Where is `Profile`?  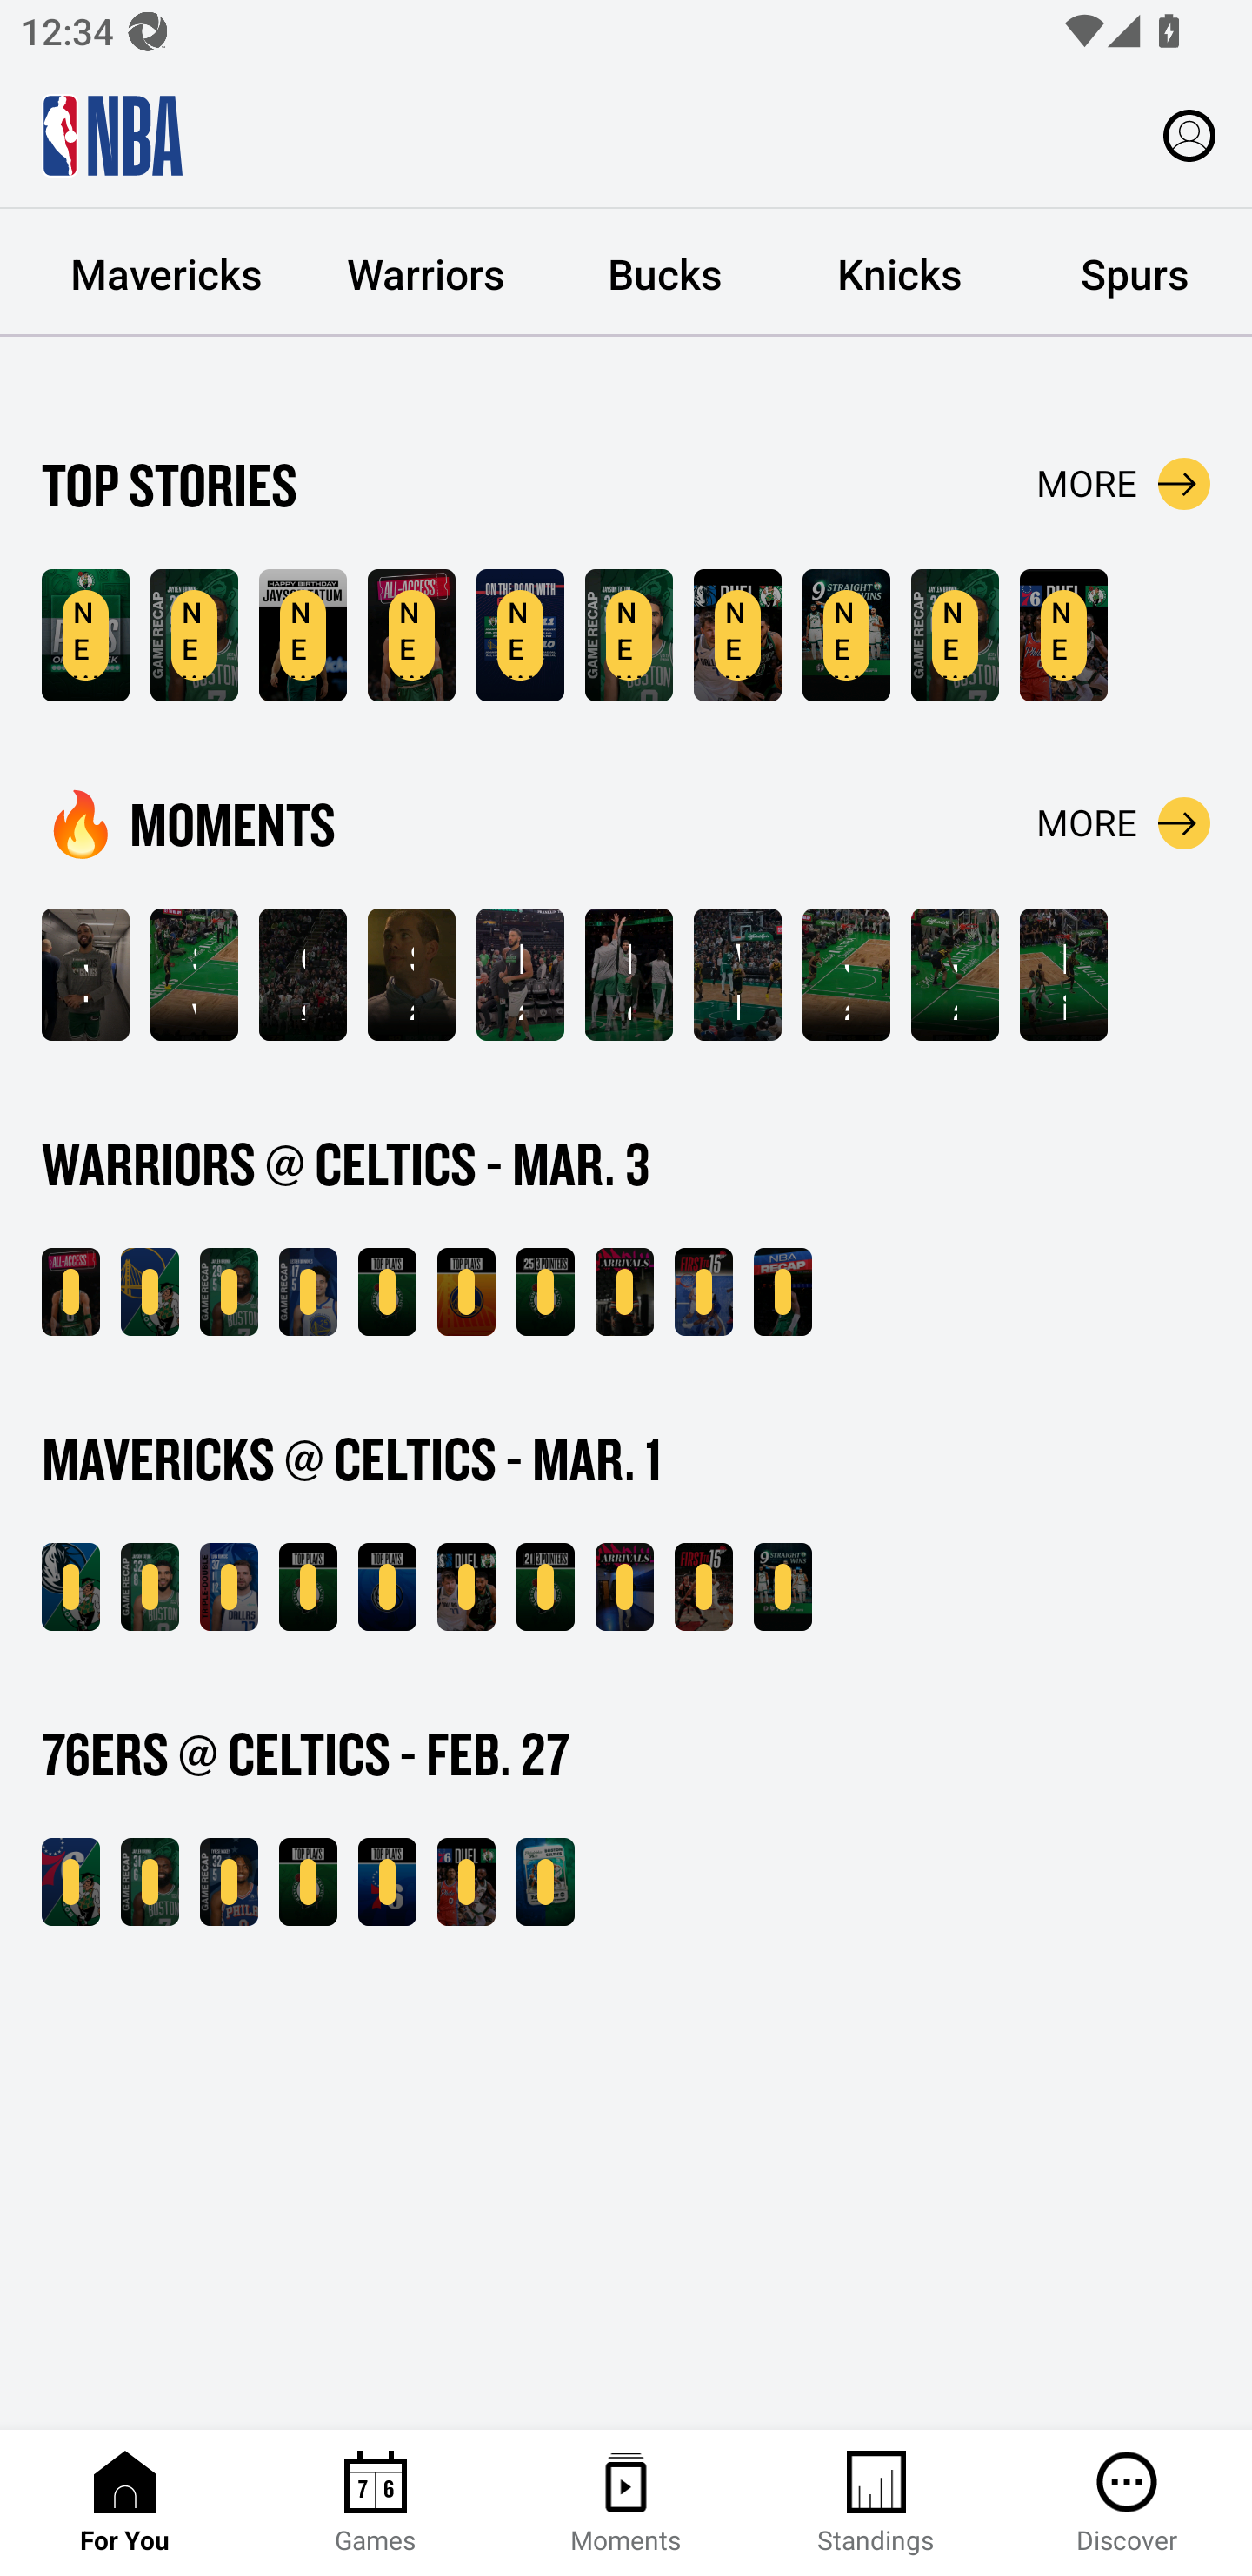
Profile is located at coordinates (1189, 134).